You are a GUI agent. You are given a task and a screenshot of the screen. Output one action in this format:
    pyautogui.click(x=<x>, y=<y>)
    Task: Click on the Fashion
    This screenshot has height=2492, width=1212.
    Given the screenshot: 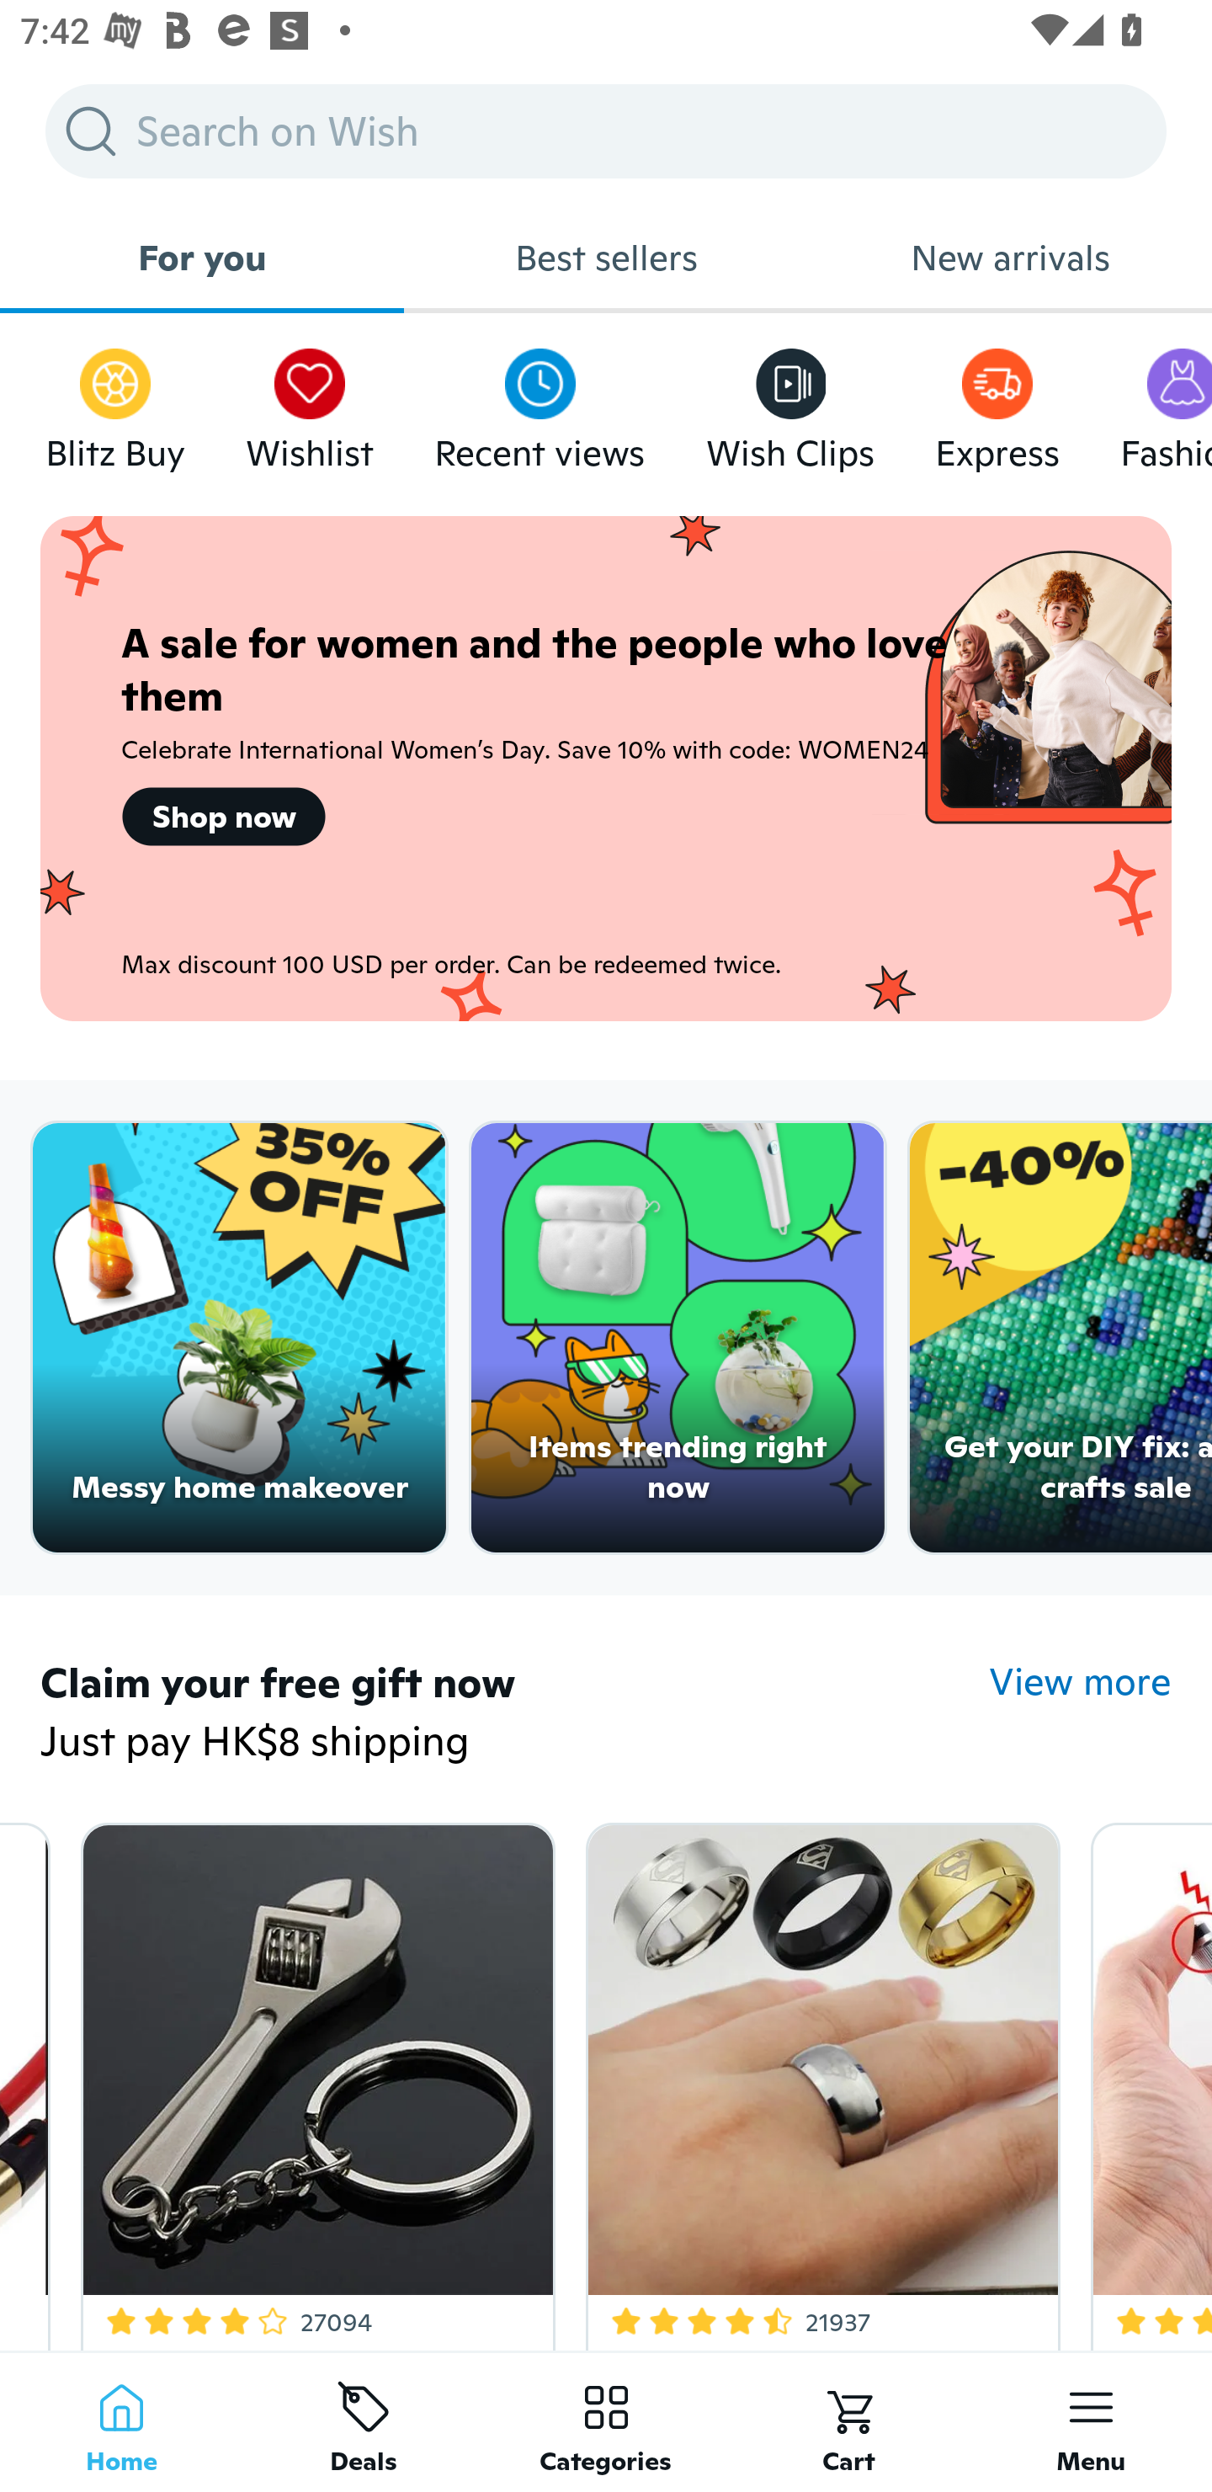 What is the action you would take?
    pyautogui.click(x=1166, y=402)
    